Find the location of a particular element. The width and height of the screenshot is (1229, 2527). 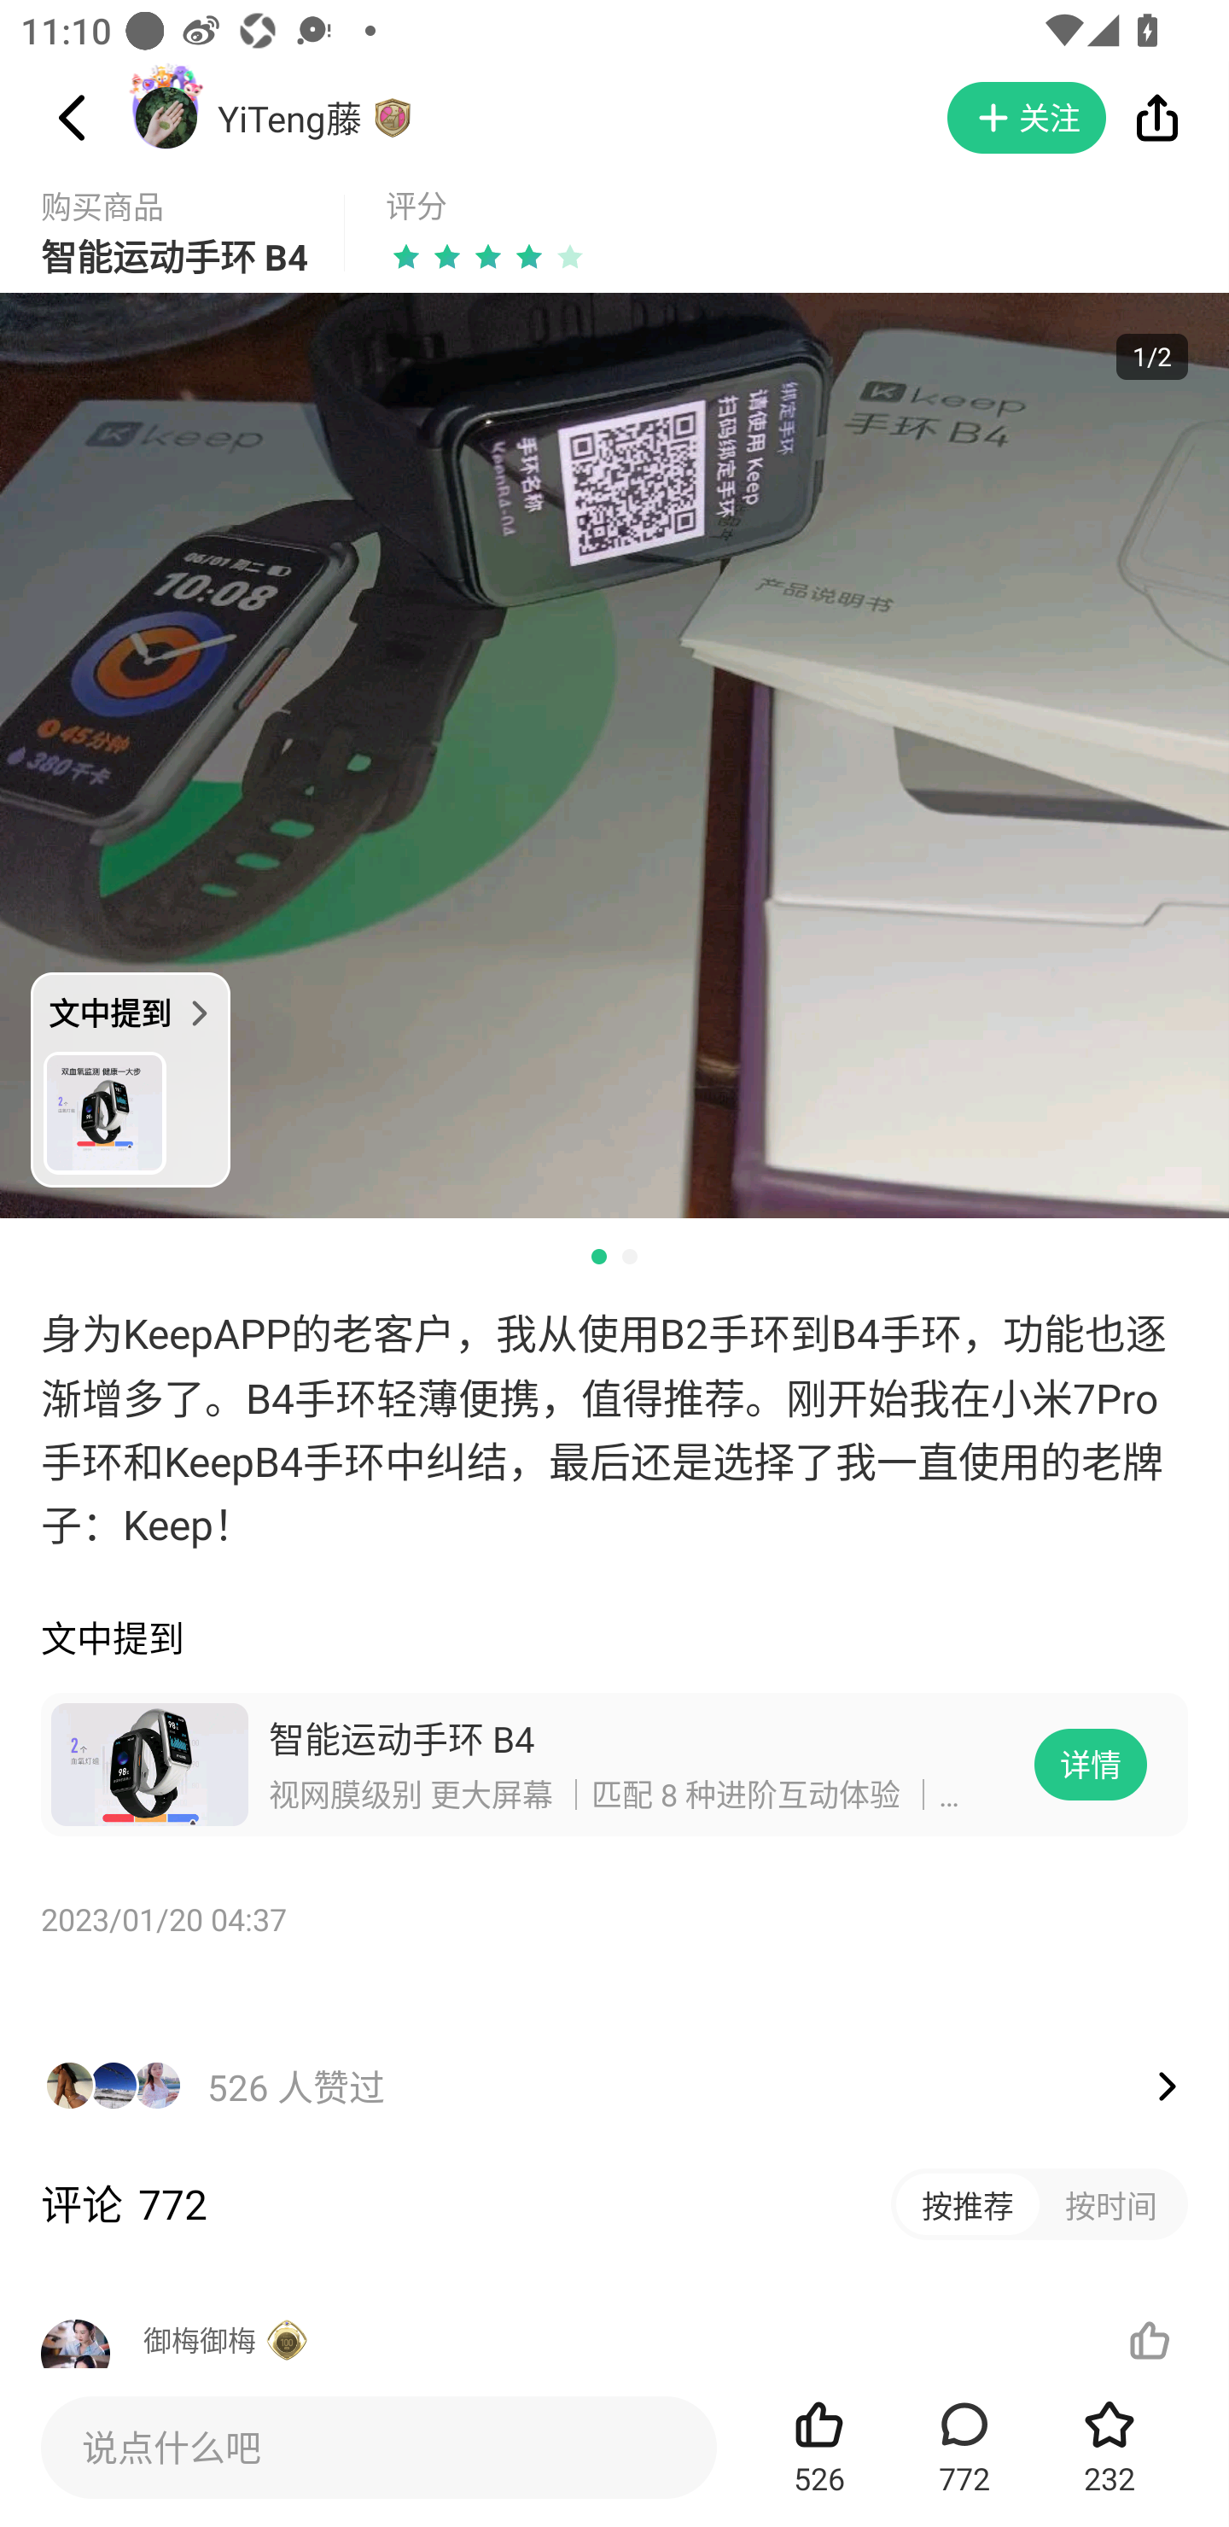

按时间 is located at coordinates (1111, 2203).